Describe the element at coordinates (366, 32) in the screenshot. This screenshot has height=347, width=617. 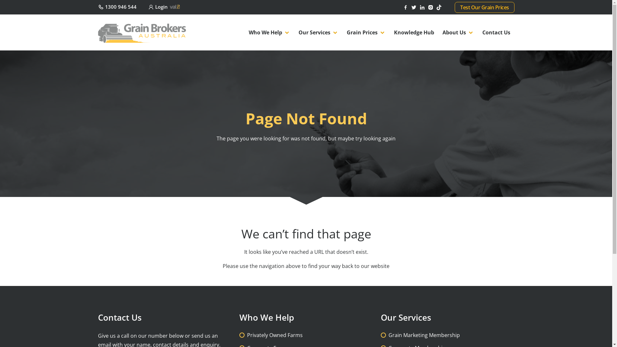
I see `Grain Prices` at that location.